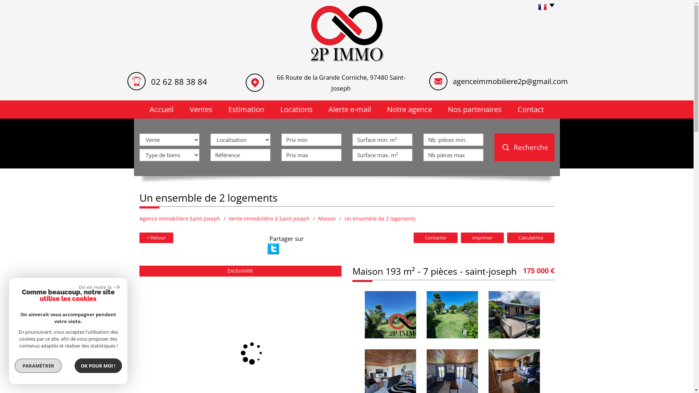 The height and width of the screenshot is (393, 699). Describe the element at coordinates (435, 238) in the screenshot. I see `Contacter` at that location.